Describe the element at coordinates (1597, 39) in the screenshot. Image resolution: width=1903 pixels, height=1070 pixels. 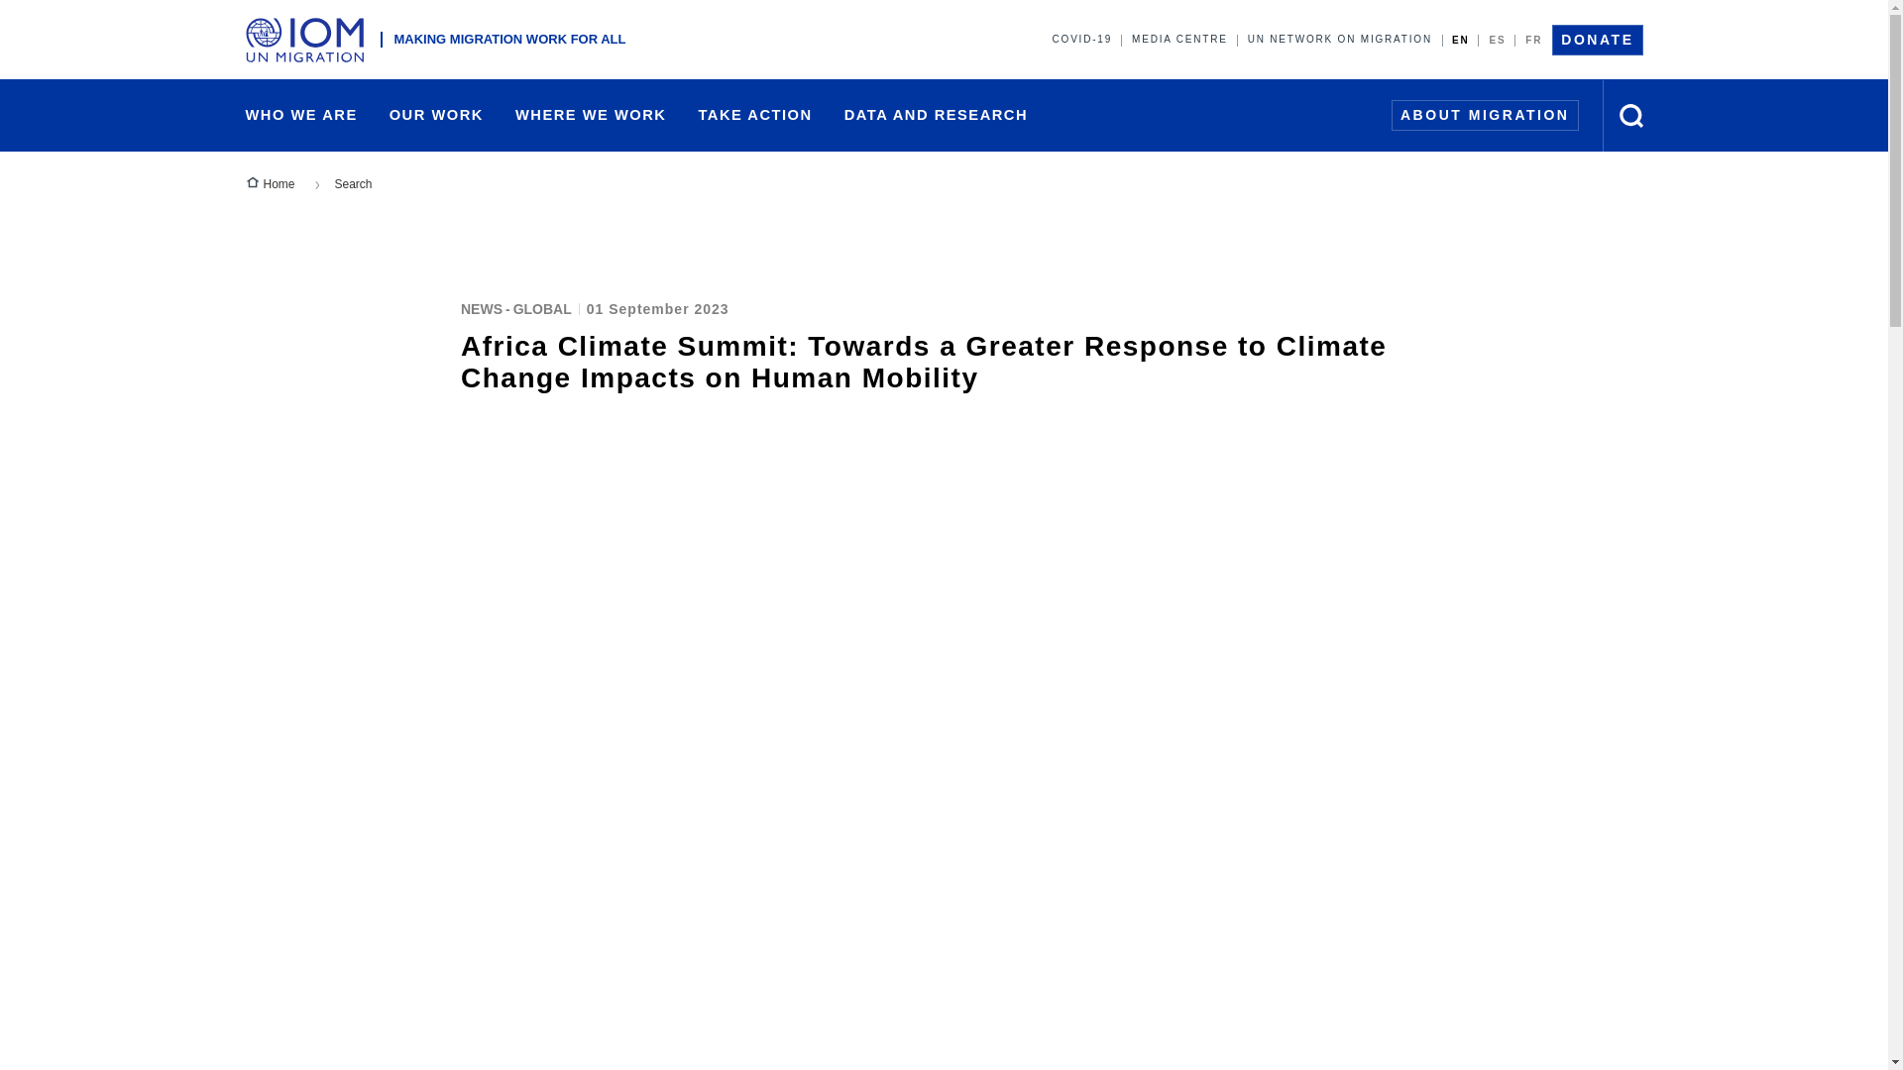
I see `DONATE` at that location.